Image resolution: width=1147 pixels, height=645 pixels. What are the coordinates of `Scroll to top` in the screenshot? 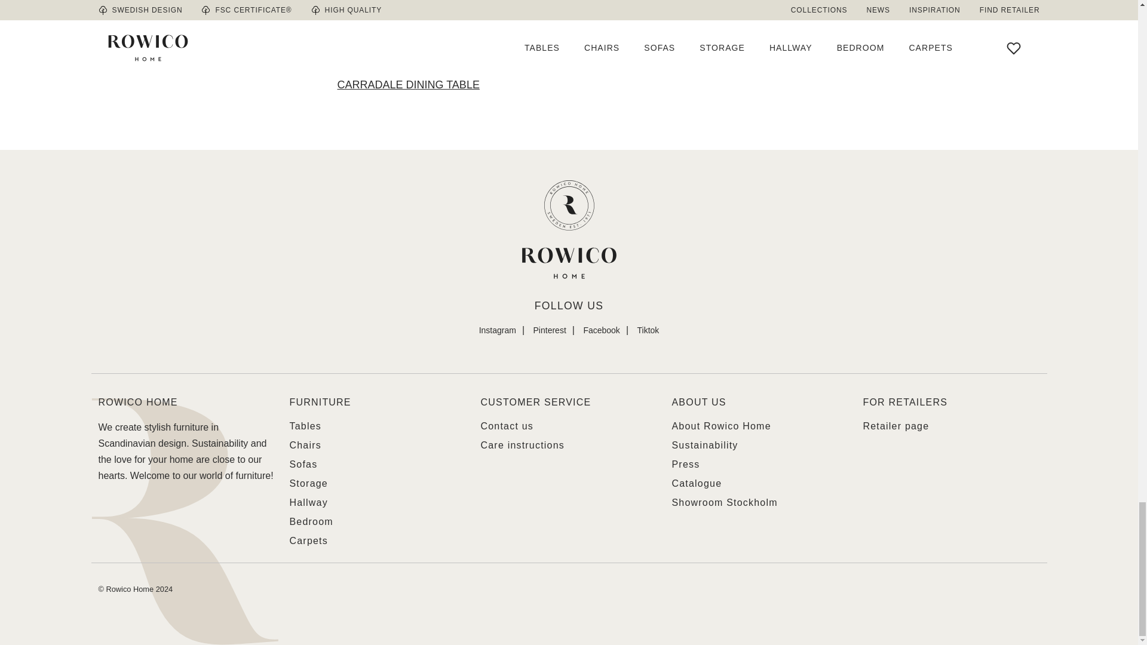 It's located at (569, 232).